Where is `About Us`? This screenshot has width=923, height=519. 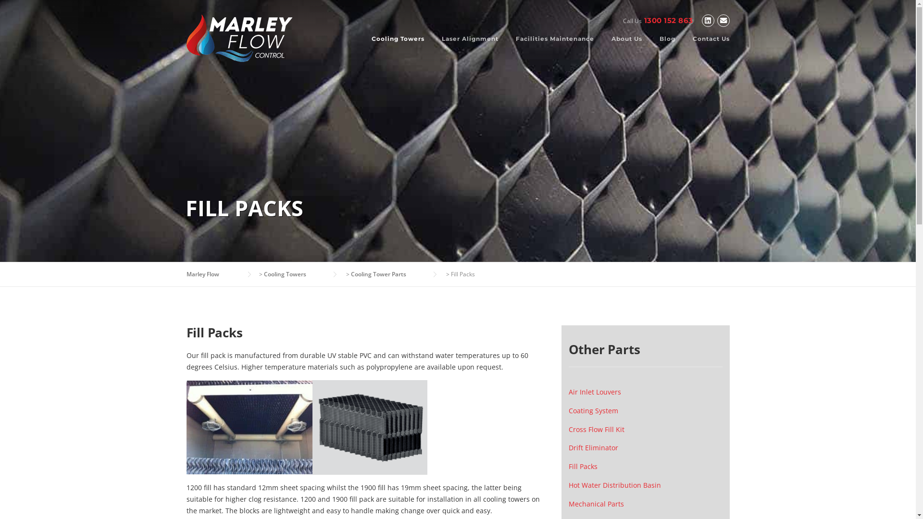
About Us is located at coordinates (627, 46).